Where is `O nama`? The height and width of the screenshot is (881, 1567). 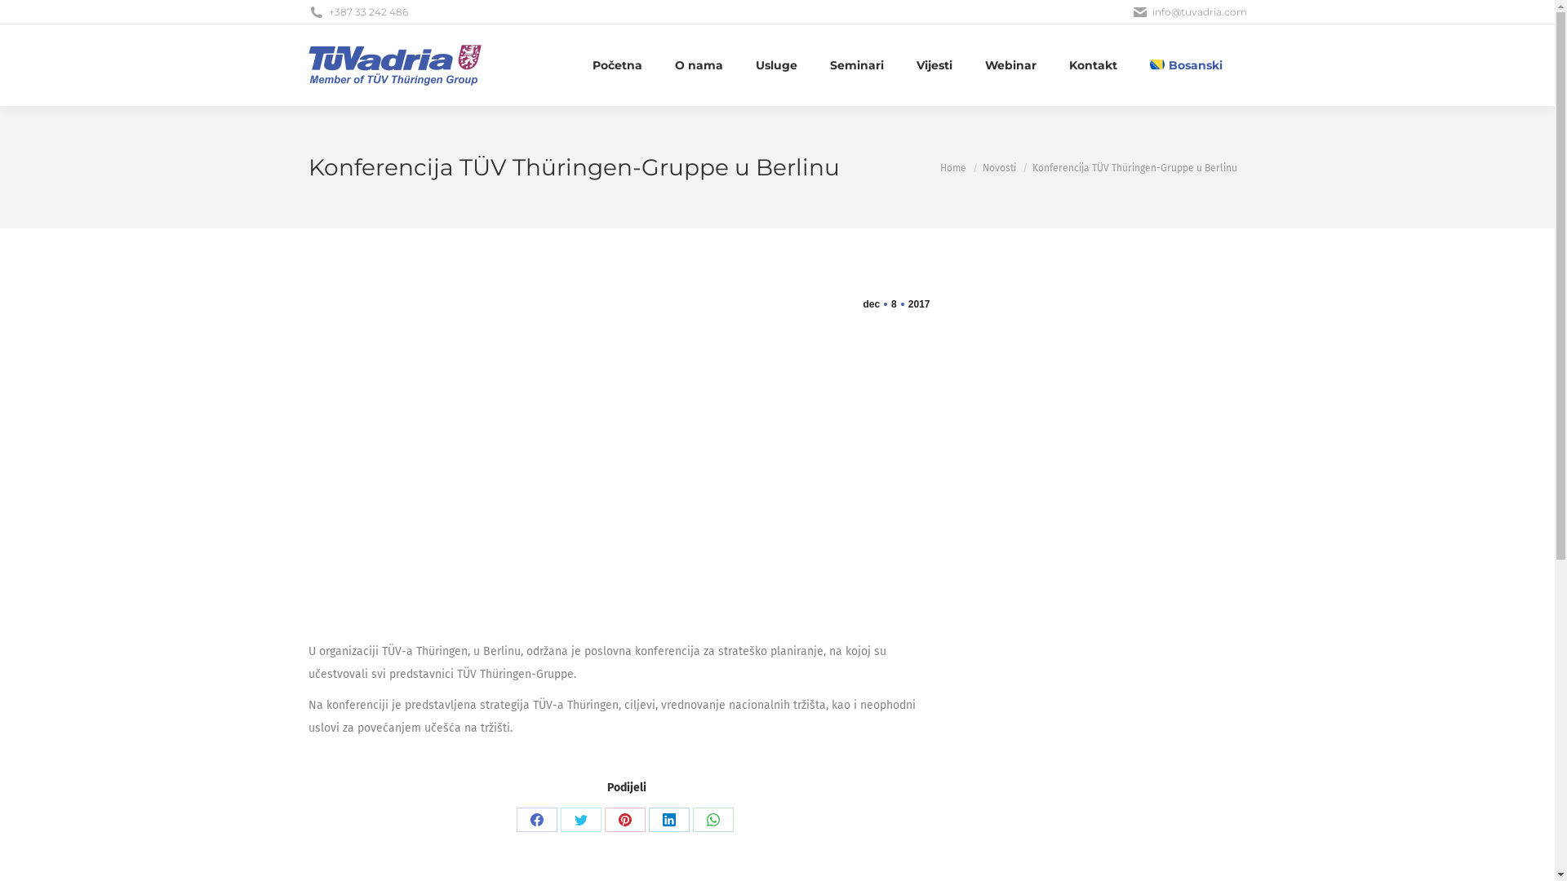
O nama is located at coordinates (699, 65).